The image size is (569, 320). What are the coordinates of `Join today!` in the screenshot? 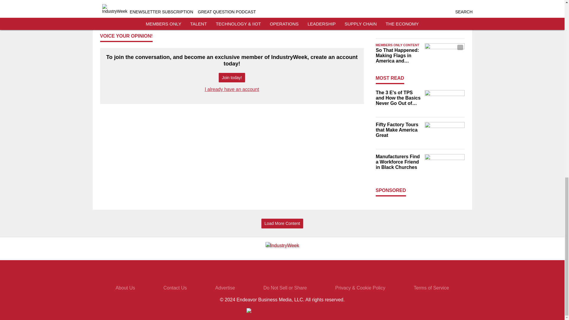 It's located at (232, 78).